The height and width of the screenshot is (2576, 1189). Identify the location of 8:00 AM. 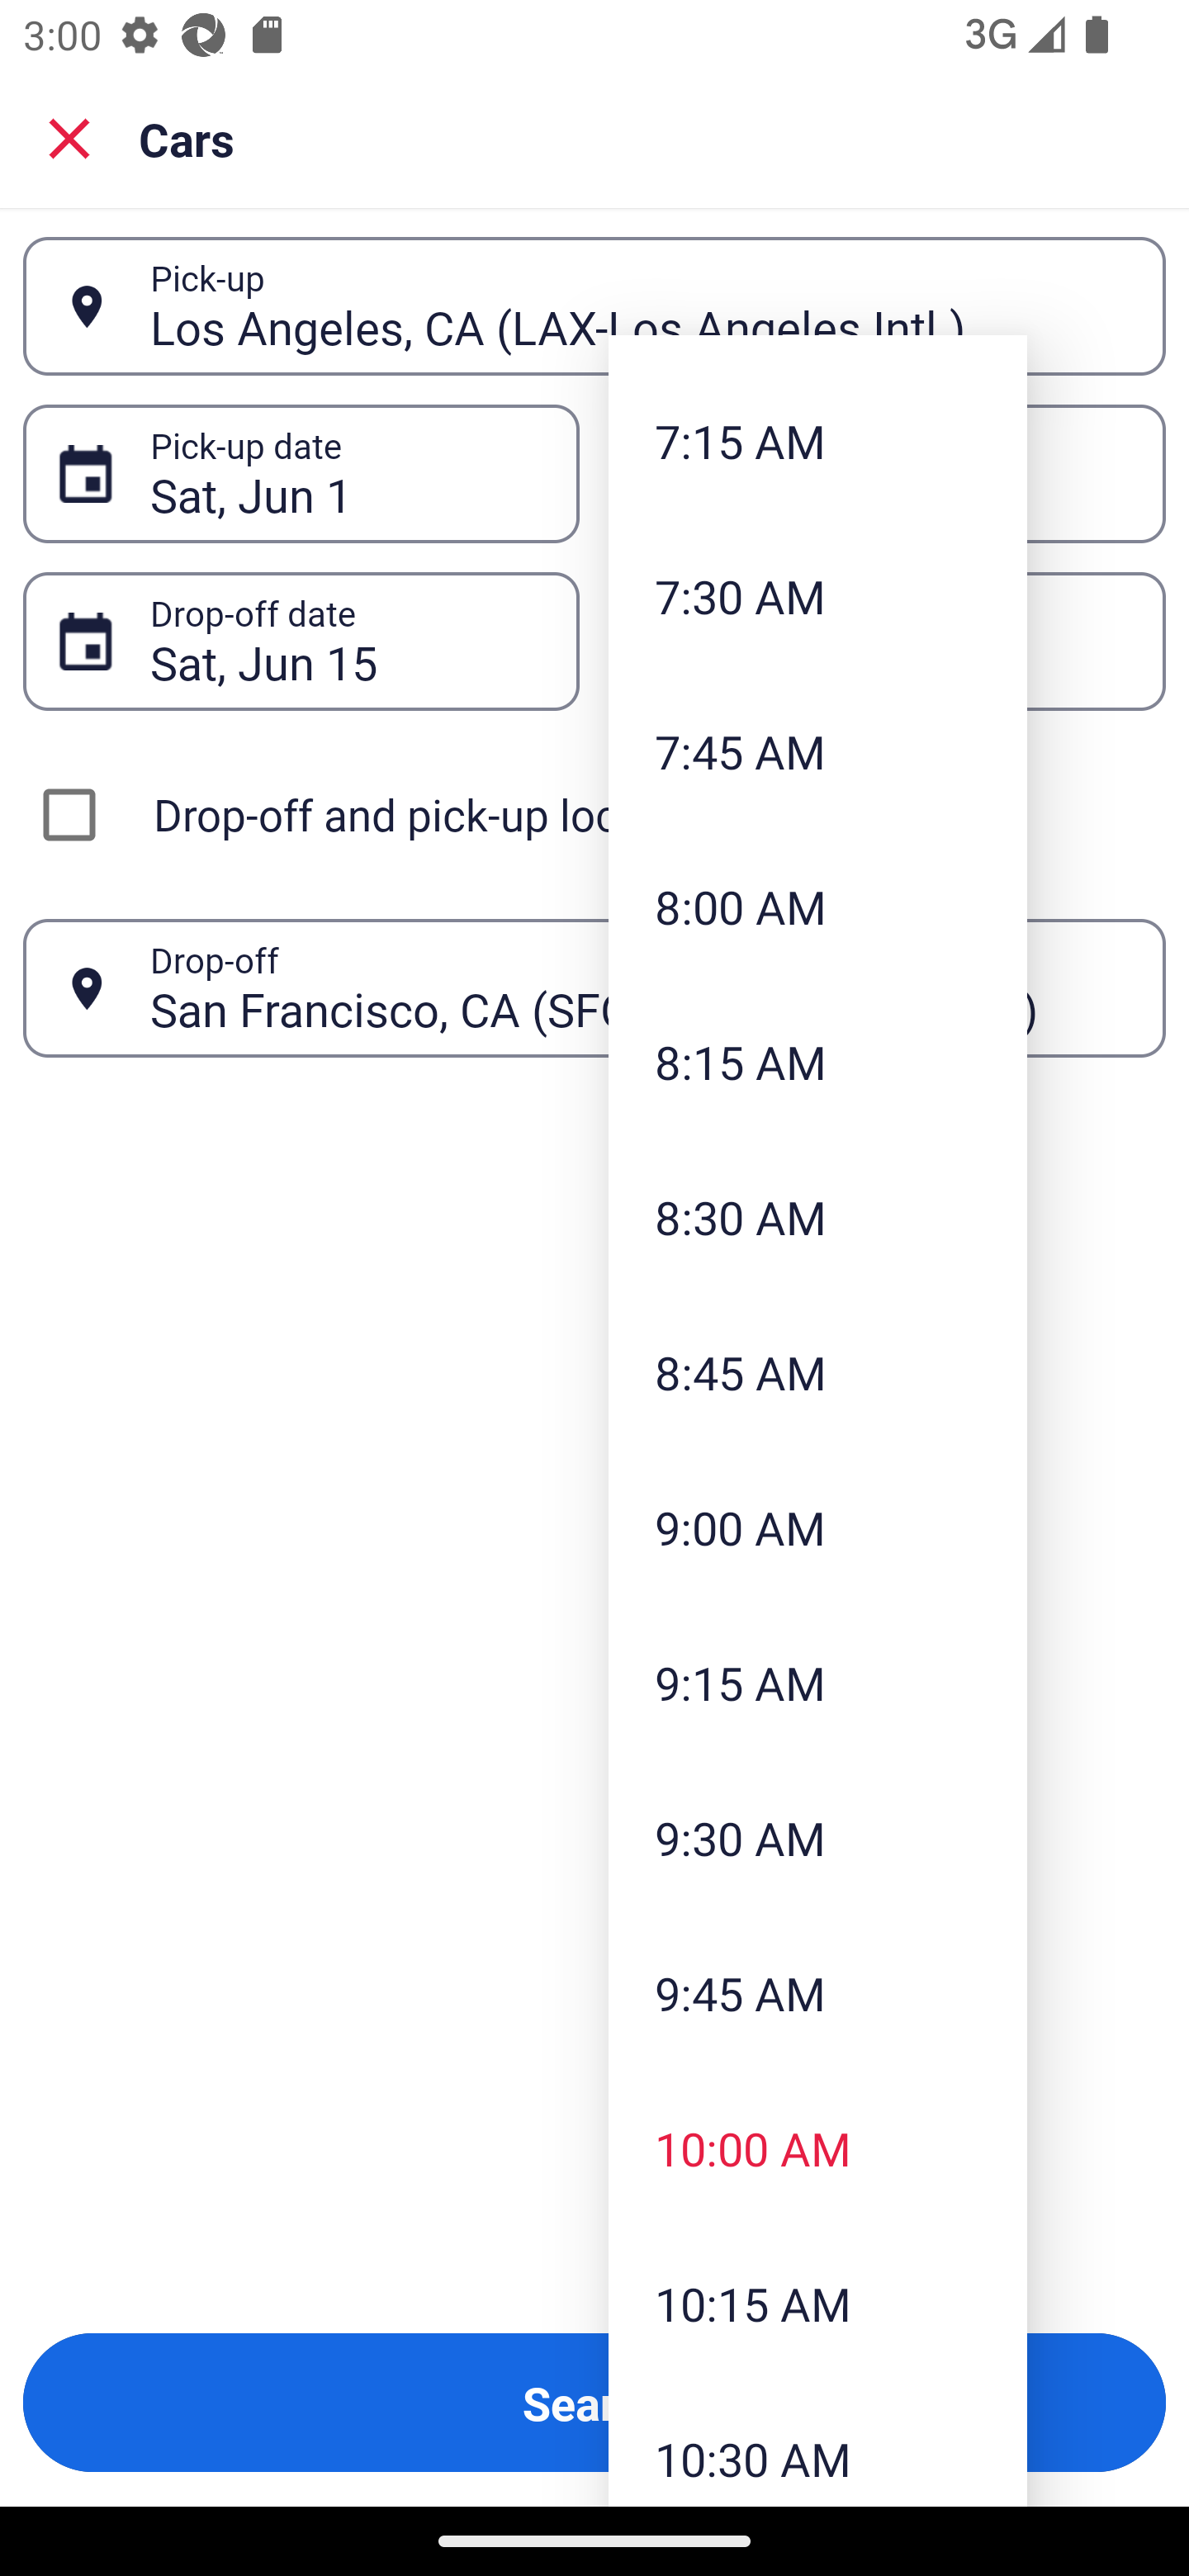
(817, 907).